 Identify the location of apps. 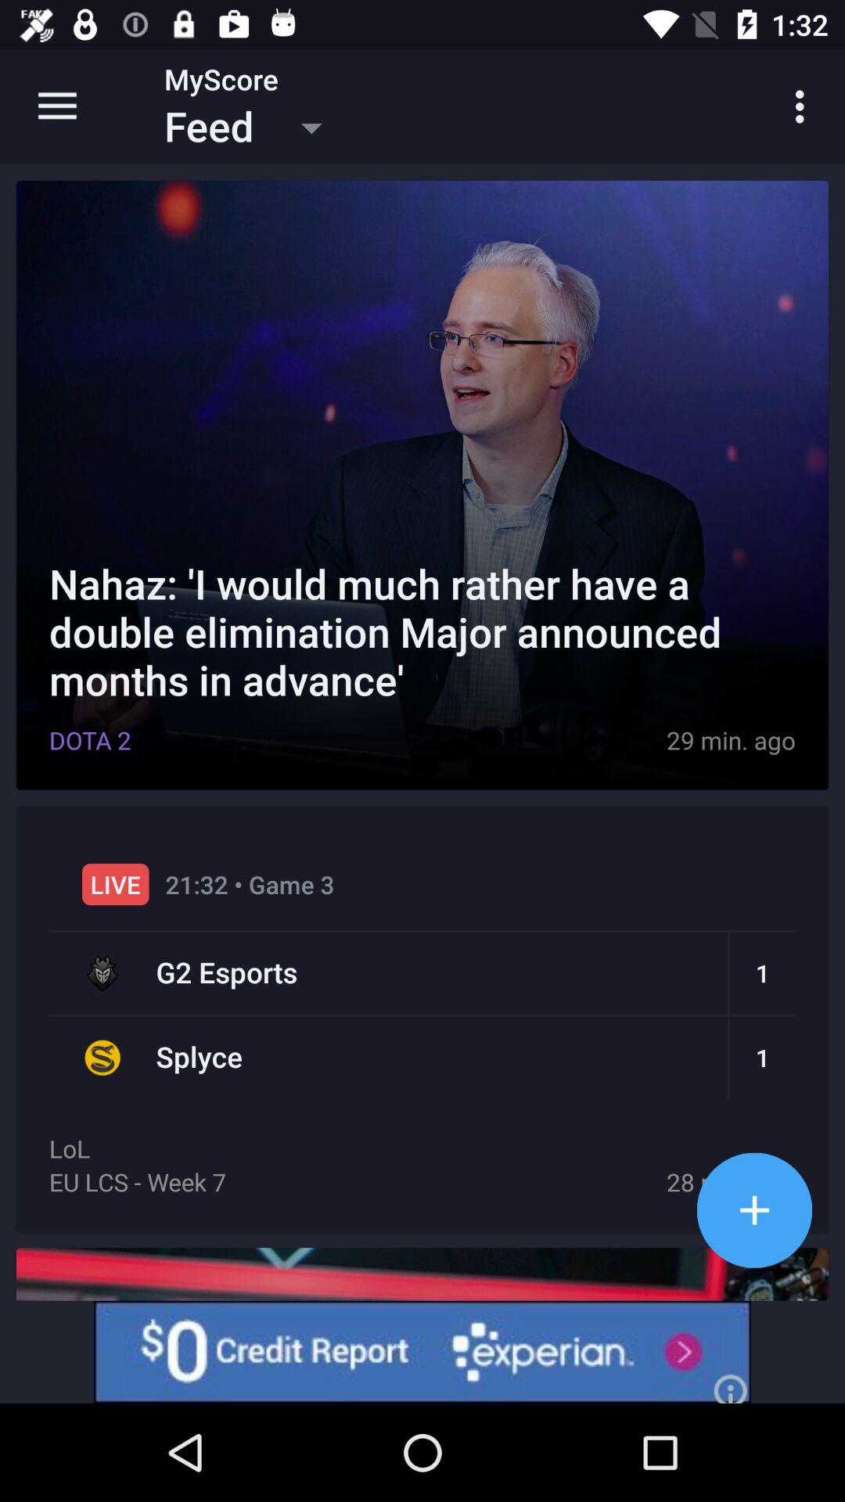
(754, 1209).